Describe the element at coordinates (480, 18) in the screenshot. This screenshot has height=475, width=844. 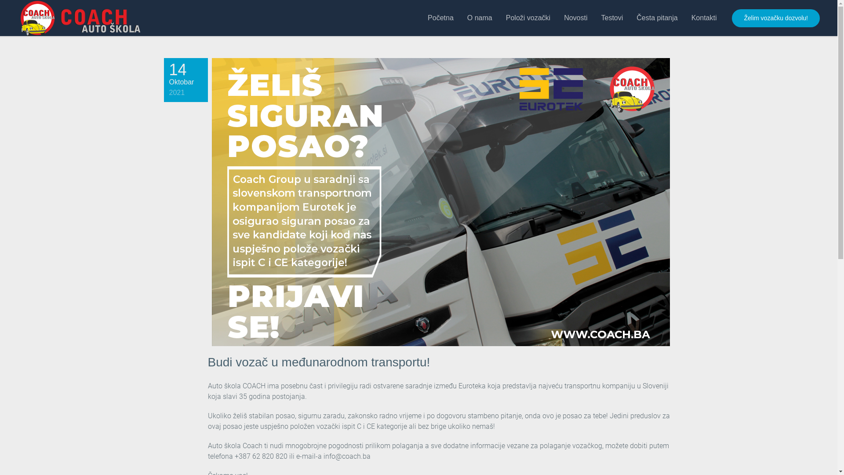
I see `O nama` at that location.